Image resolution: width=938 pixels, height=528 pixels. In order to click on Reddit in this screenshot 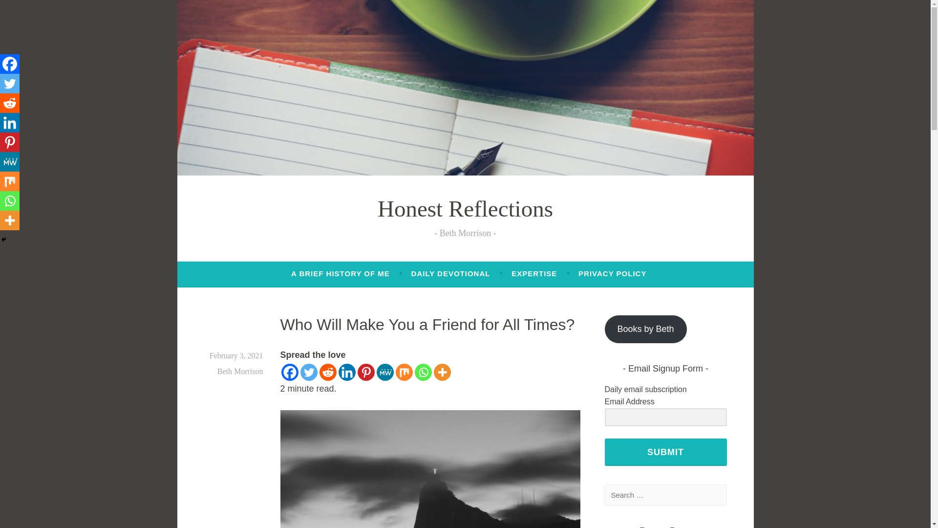, I will do `click(328, 372)`.